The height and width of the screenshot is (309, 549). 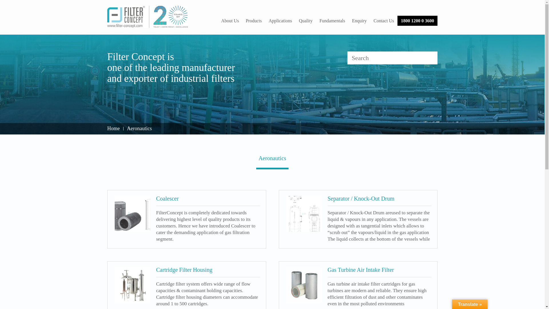 What do you see at coordinates (133, 285) in the screenshot?
I see `Cartridge Filter Housing` at bounding box center [133, 285].